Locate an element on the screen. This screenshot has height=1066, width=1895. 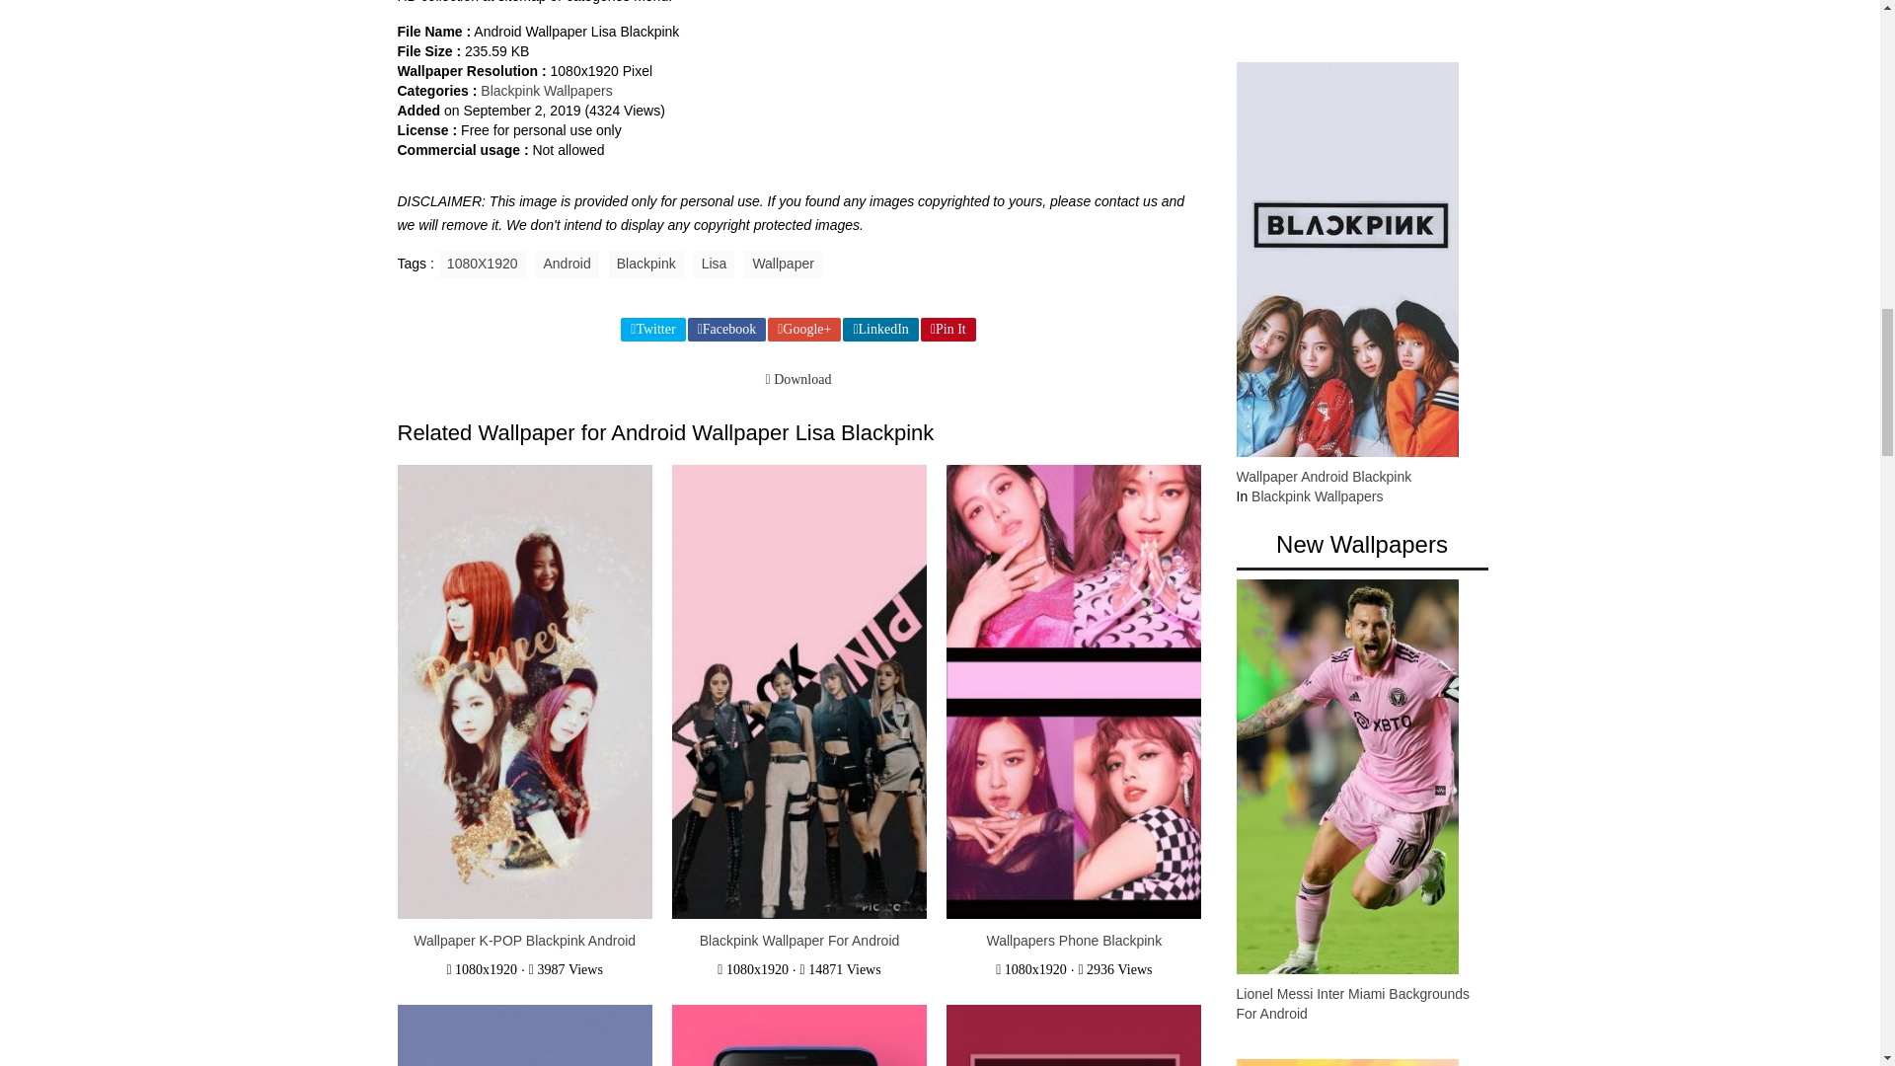
Download is located at coordinates (798, 379).